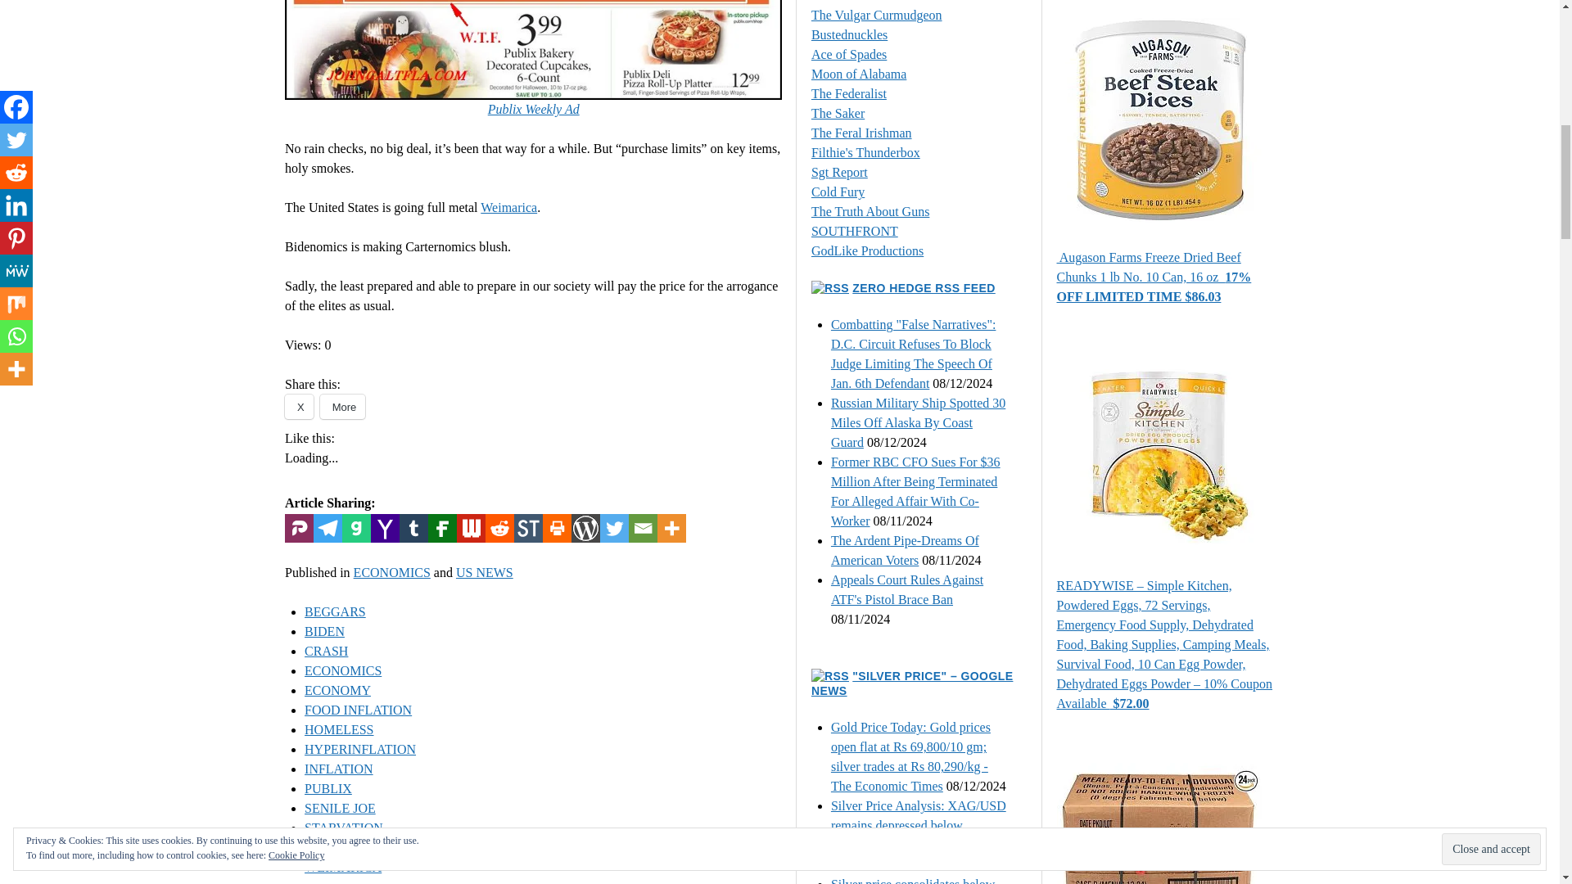  What do you see at coordinates (385, 528) in the screenshot?
I see `Yahoo Mail` at bounding box center [385, 528].